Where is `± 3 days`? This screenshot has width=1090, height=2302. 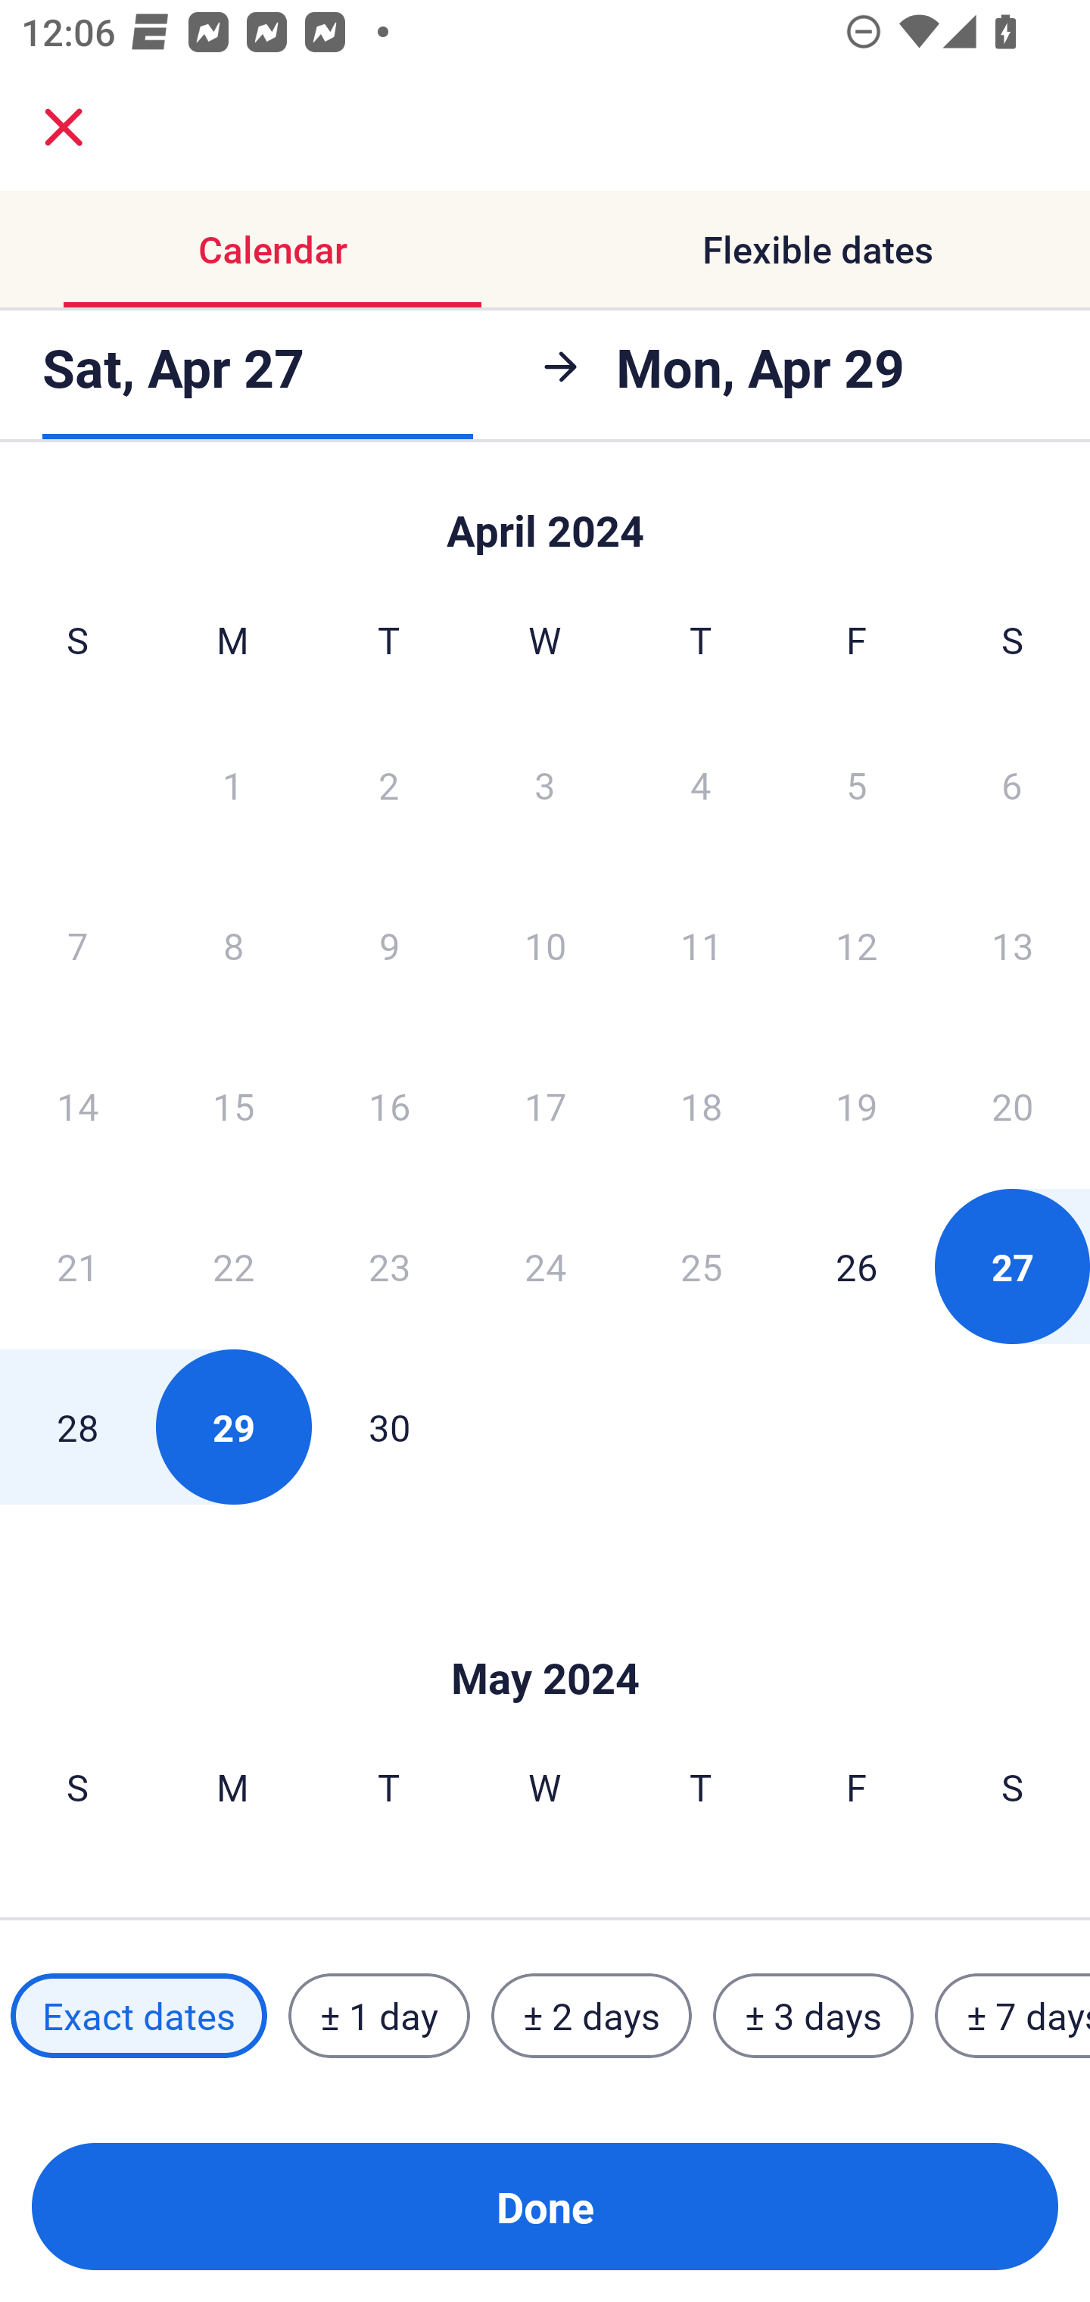
± 3 days is located at coordinates (813, 2015).